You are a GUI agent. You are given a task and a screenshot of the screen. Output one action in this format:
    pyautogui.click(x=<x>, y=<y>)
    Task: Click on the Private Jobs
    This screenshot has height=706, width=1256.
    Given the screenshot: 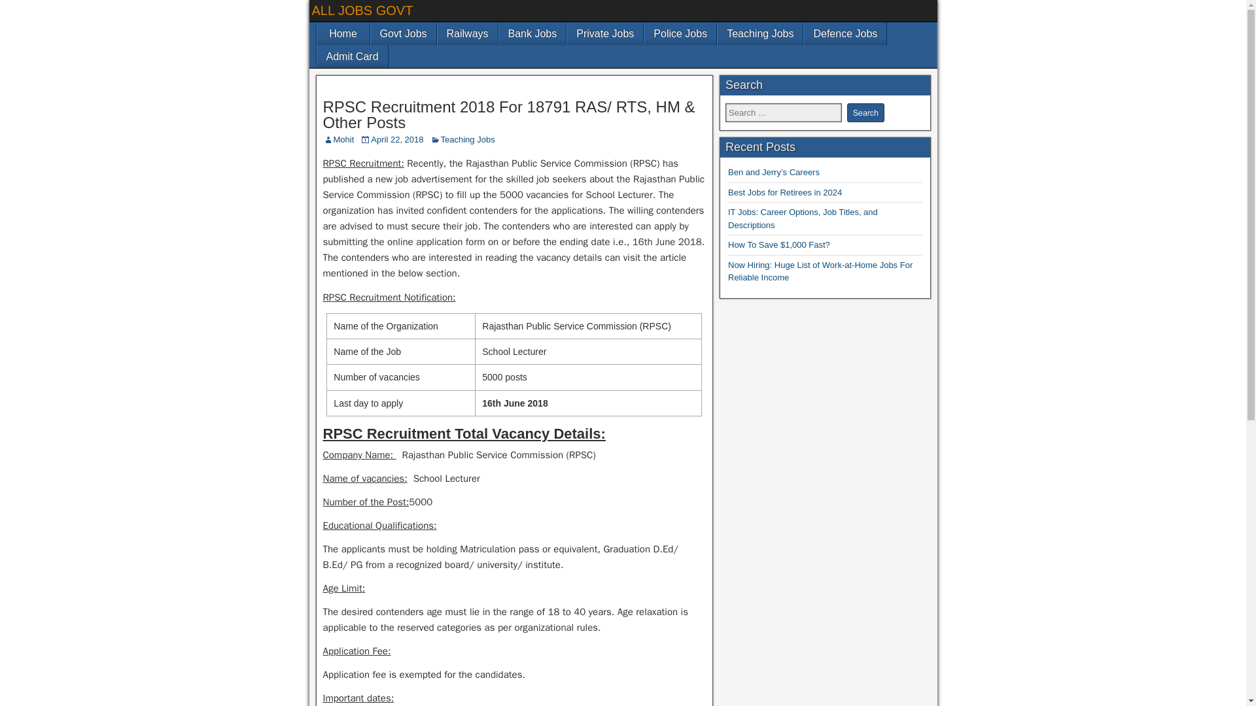 What is the action you would take?
    pyautogui.click(x=605, y=33)
    